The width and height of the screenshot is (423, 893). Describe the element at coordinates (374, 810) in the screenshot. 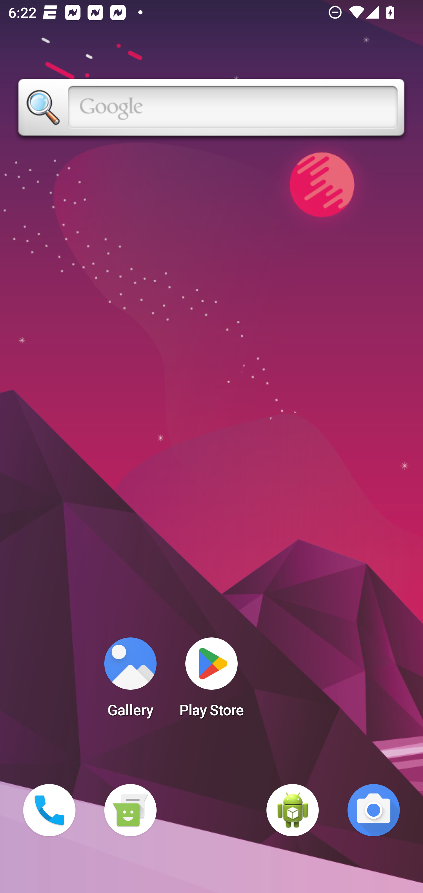

I see `Camera` at that location.